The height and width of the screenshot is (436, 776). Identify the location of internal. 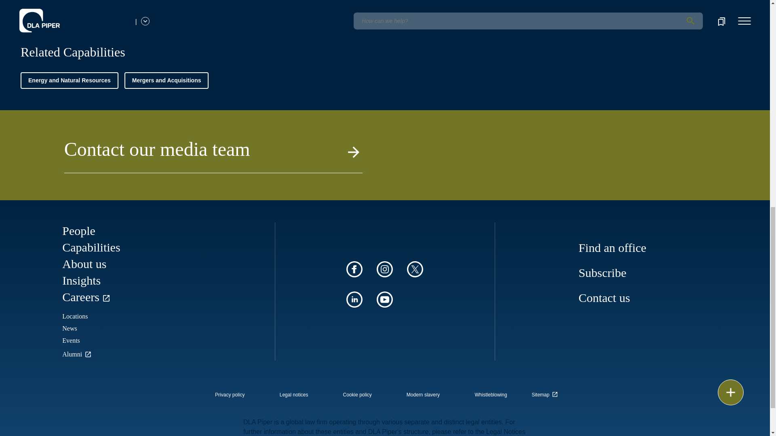
(293, 395).